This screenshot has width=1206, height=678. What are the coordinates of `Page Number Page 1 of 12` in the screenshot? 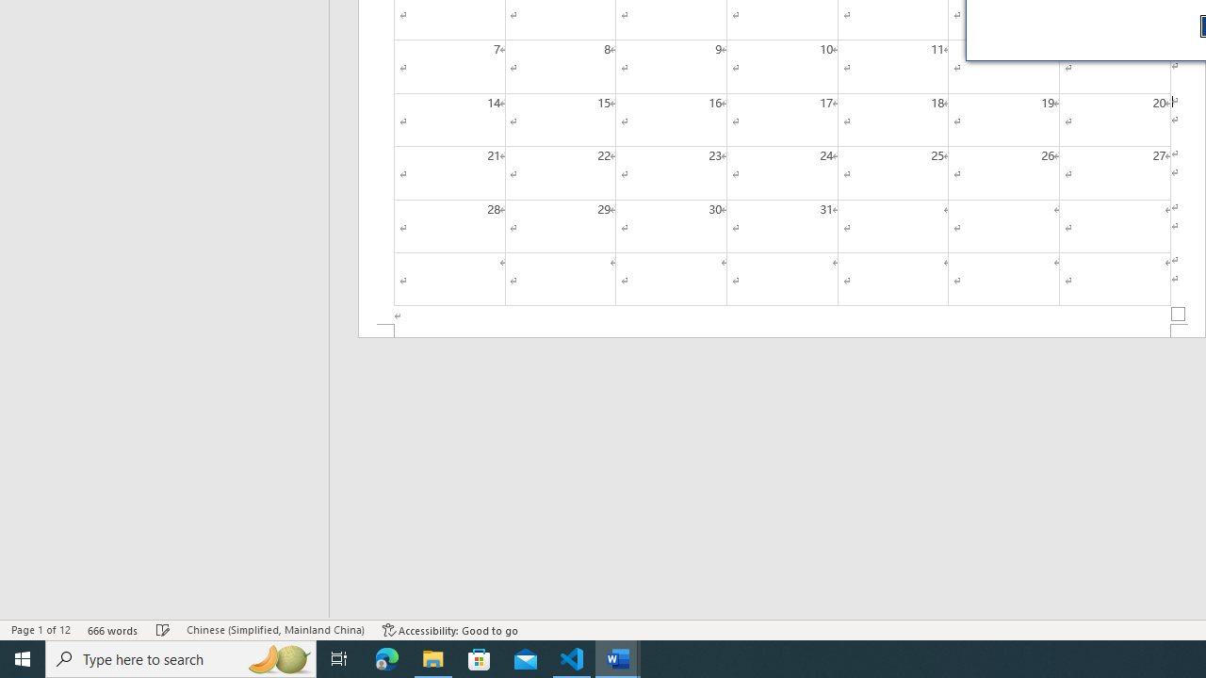 It's located at (41, 629).